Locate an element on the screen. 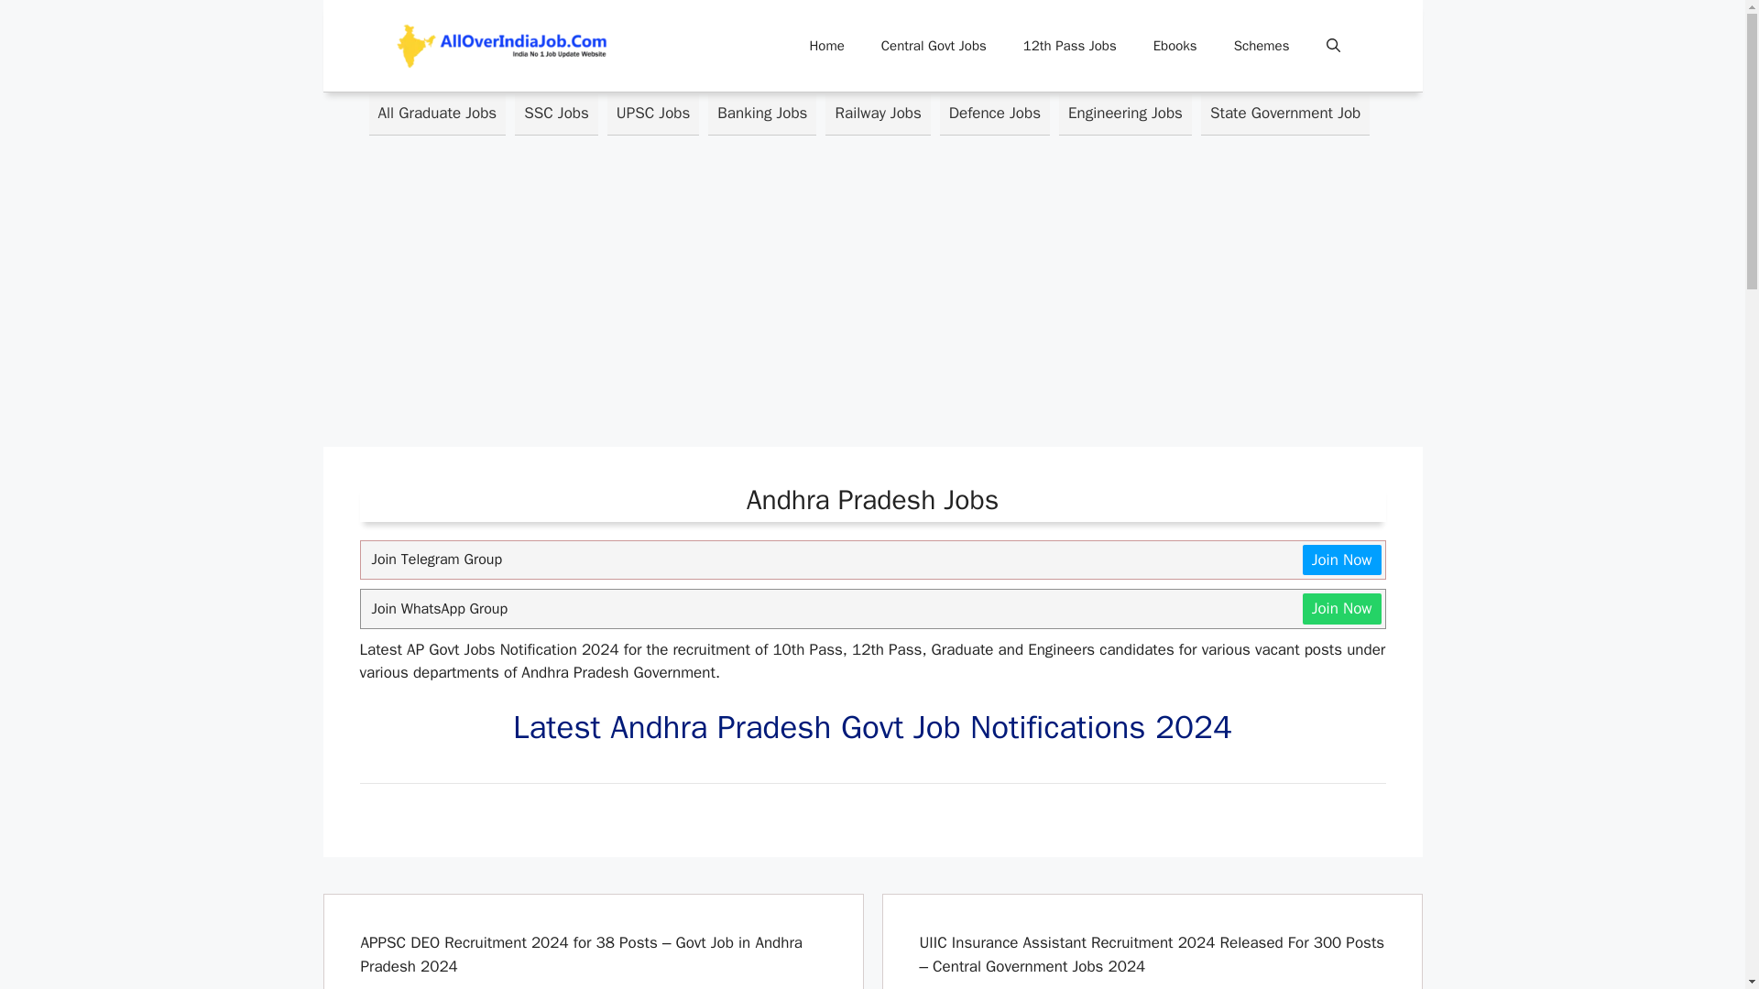 This screenshot has width=1759, height=989. Ebooks is located at coordinates (1174, 46).